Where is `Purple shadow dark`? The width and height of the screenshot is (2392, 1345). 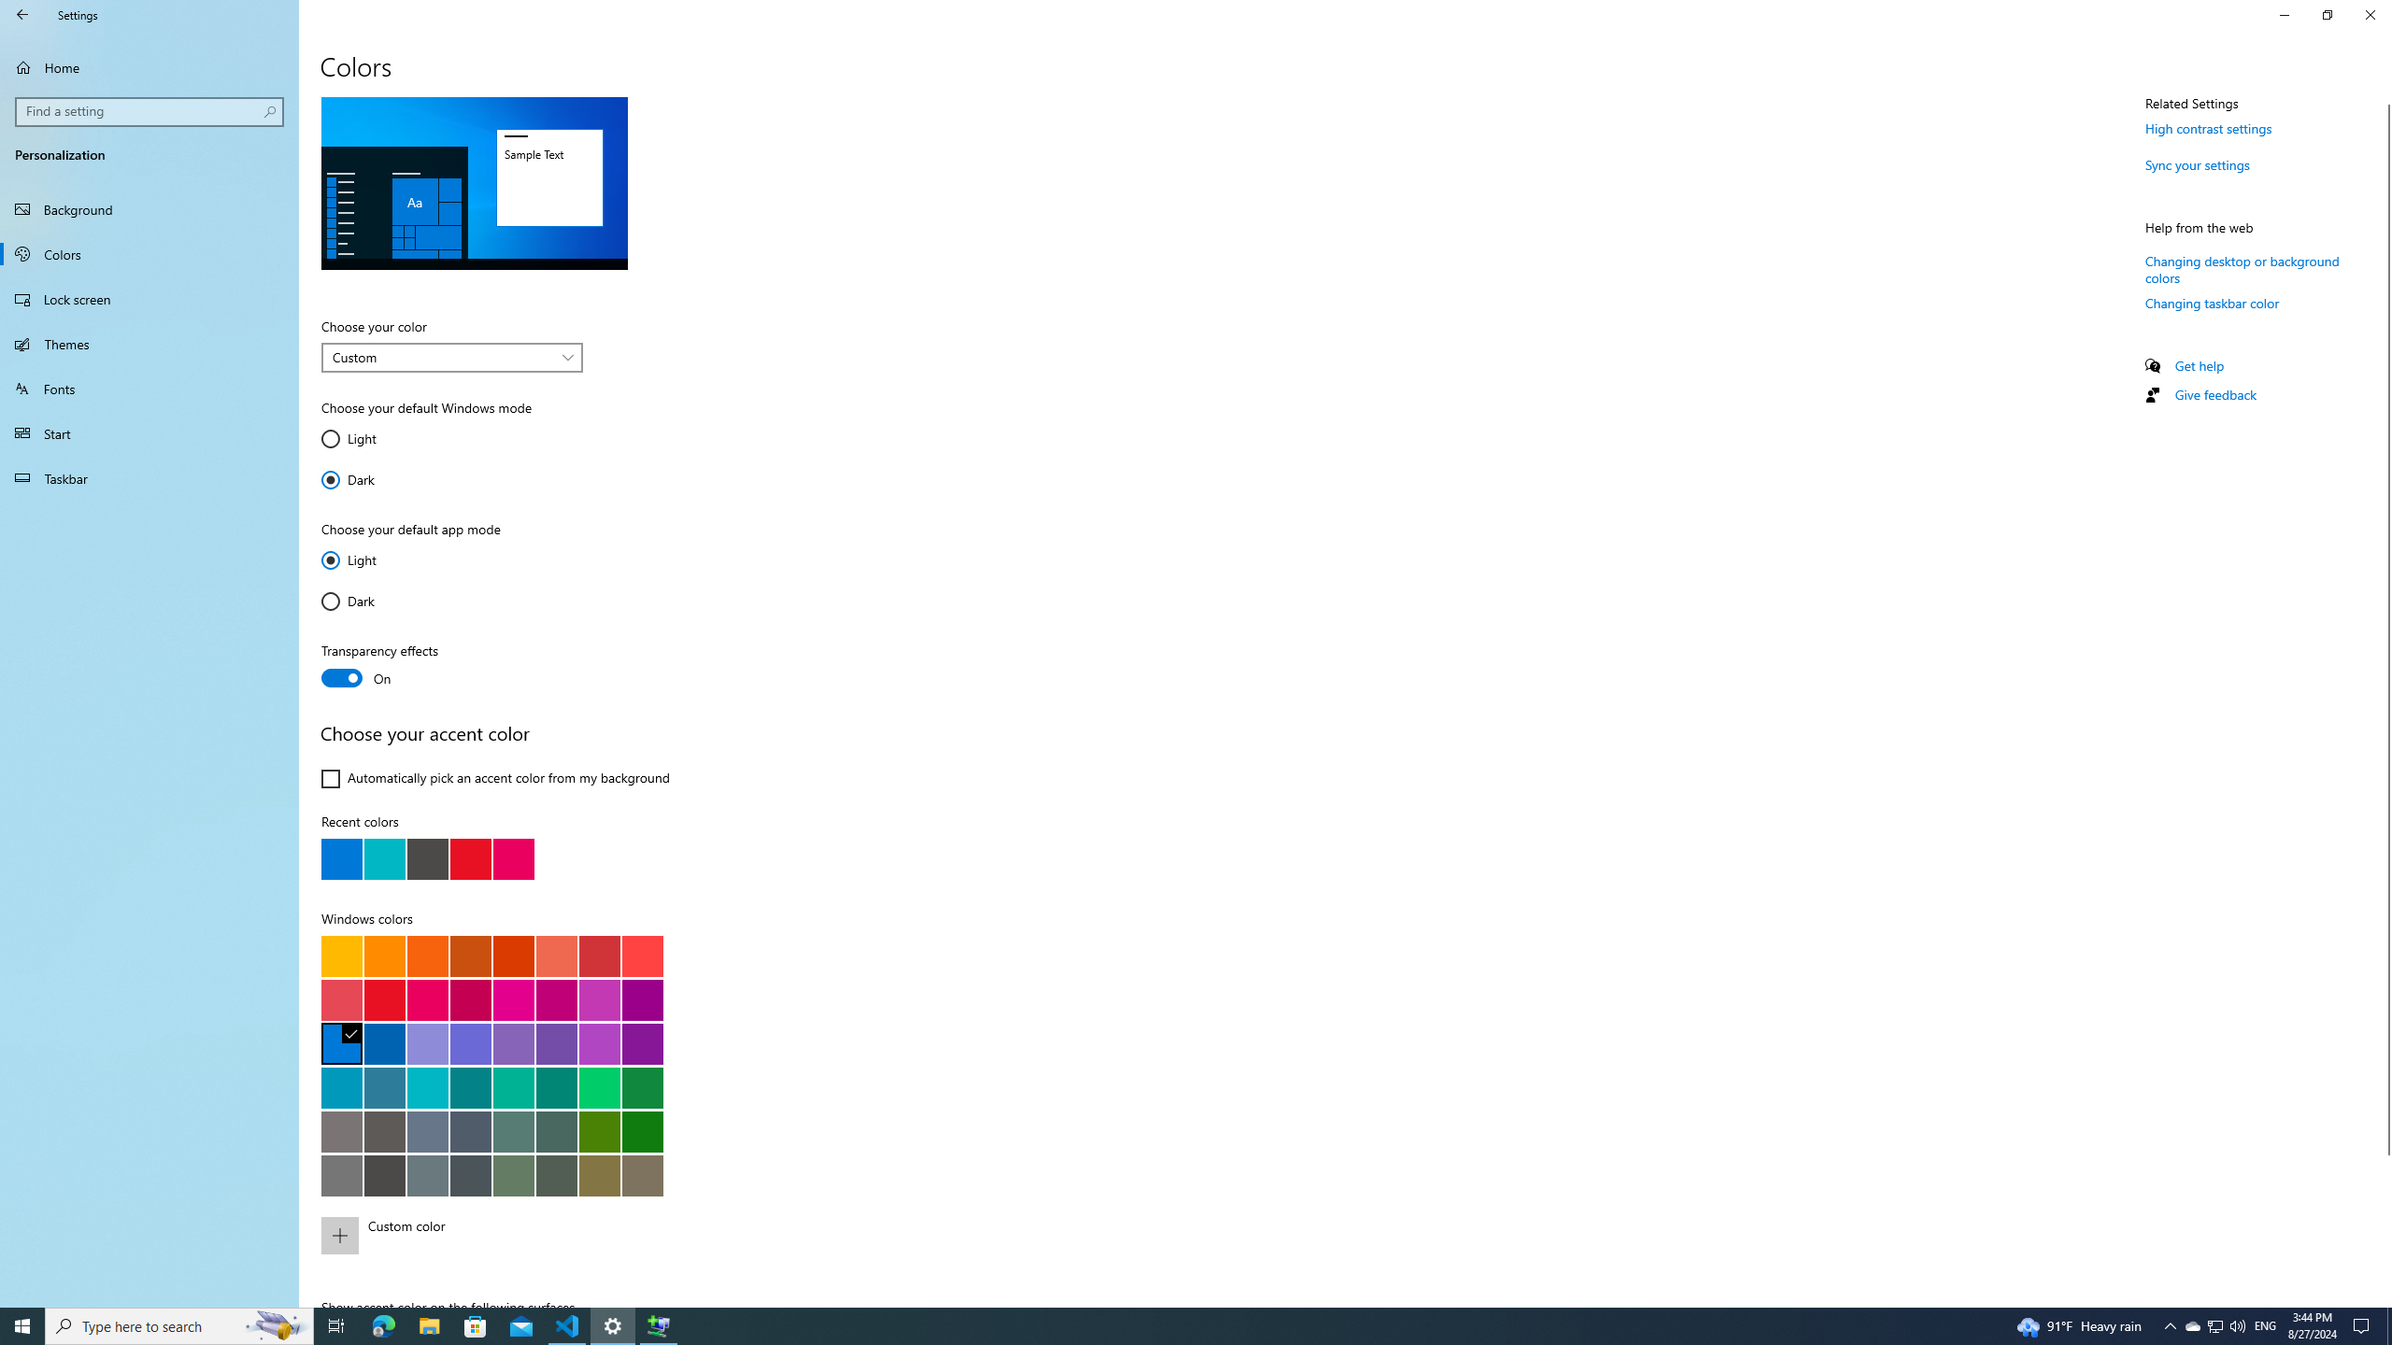
Purple shadow dark is located at coordinates (469, 1043).